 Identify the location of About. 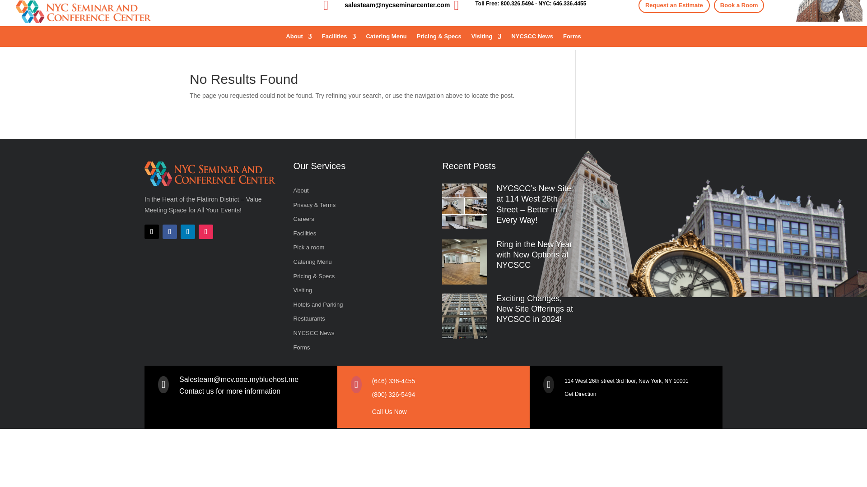
(299, 38).